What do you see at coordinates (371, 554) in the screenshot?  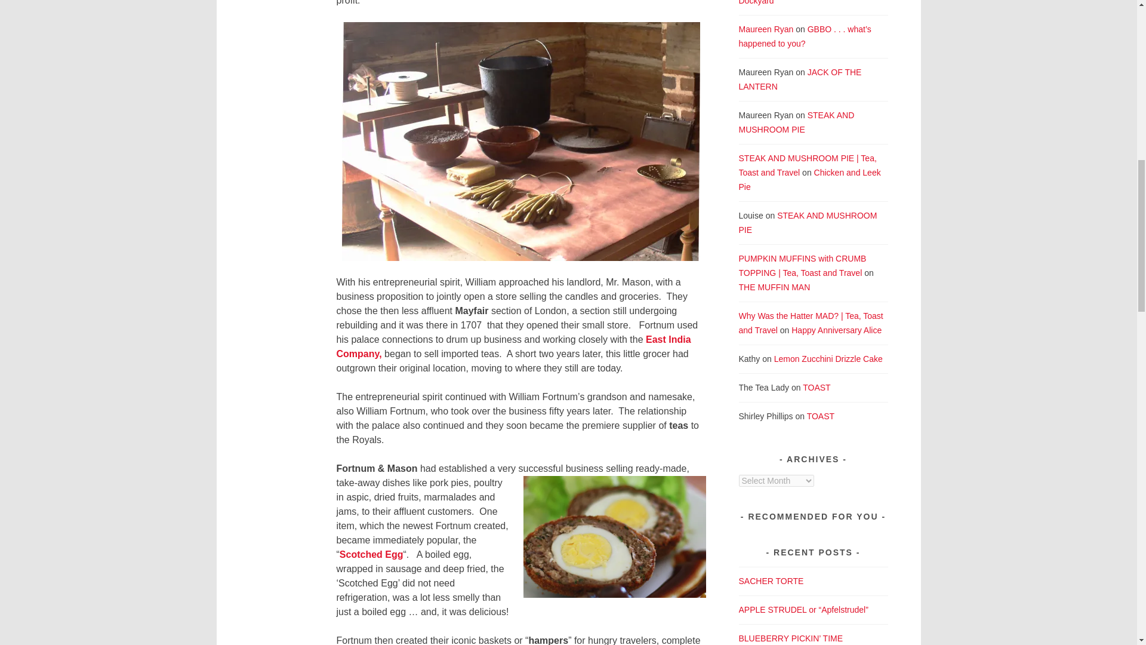 I see `Scotched Egg` at bounding box center [371, 554].